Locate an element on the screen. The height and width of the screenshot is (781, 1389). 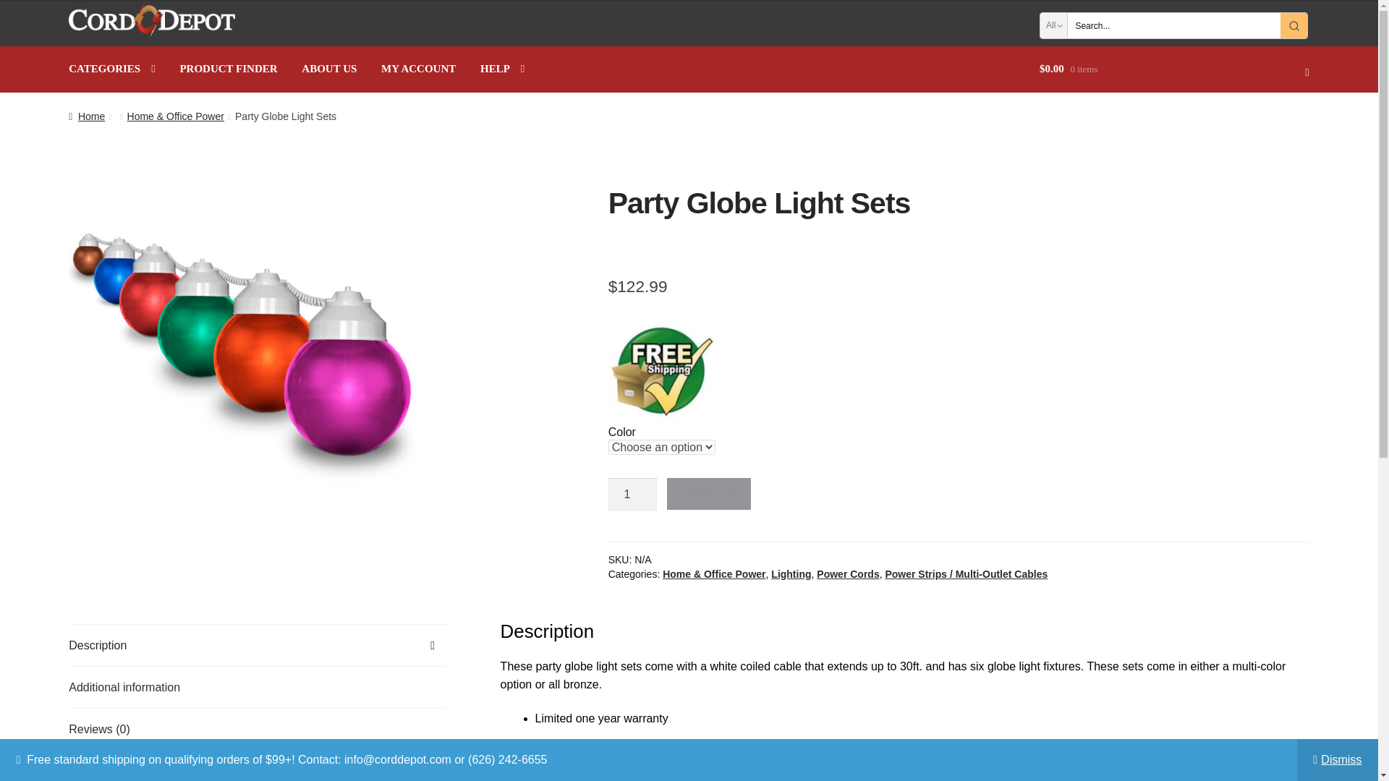
CATEGORIES is located at coordinates (111, 69).